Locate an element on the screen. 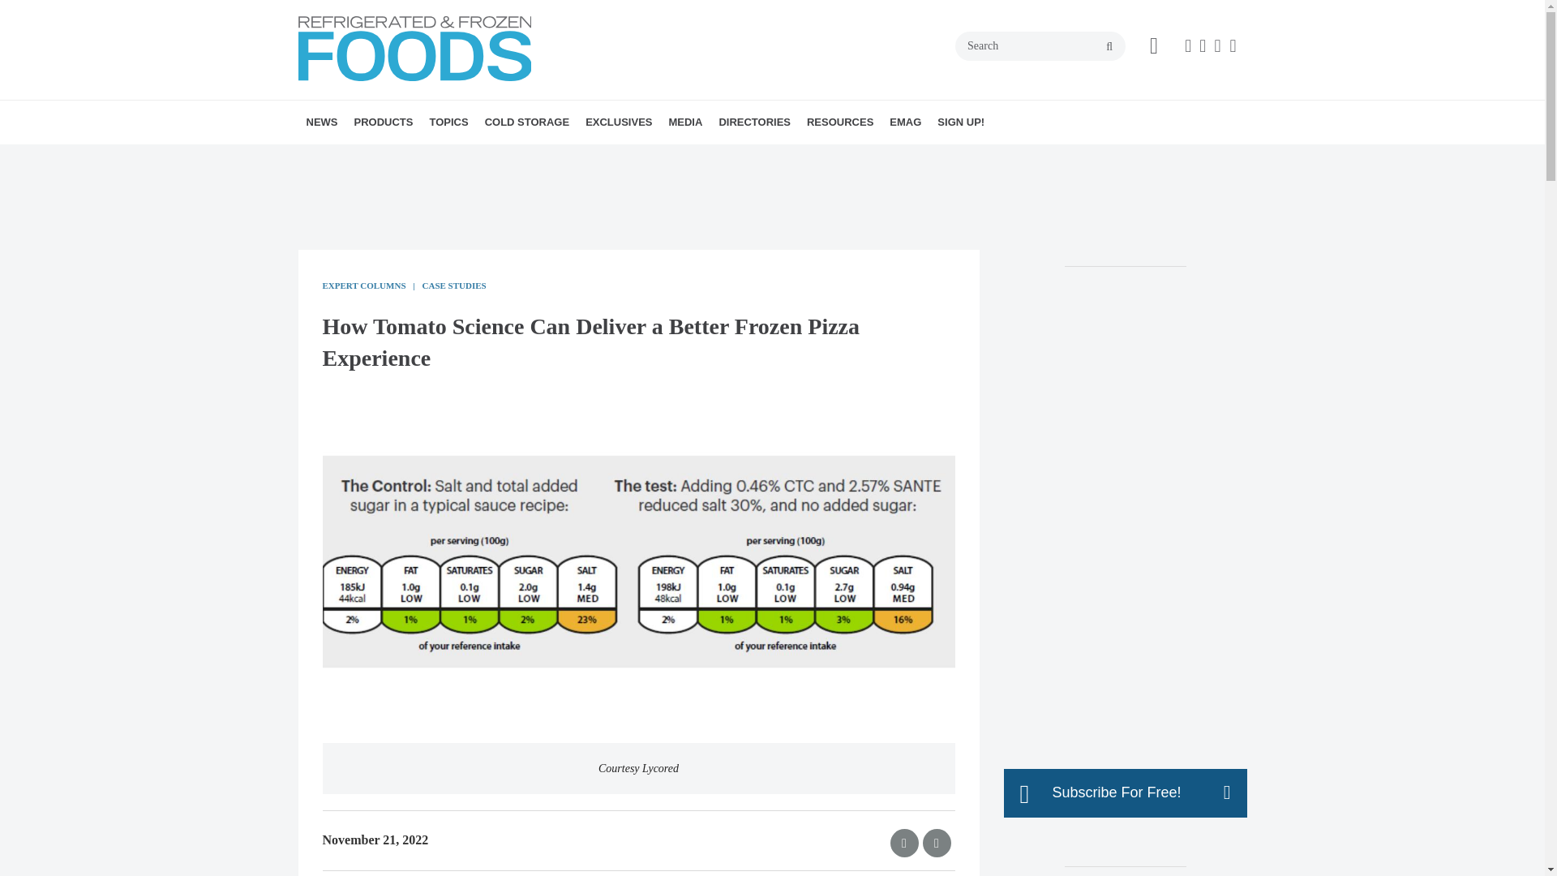  FEATURED PRODUCTS is located at coordinates (454, 157).